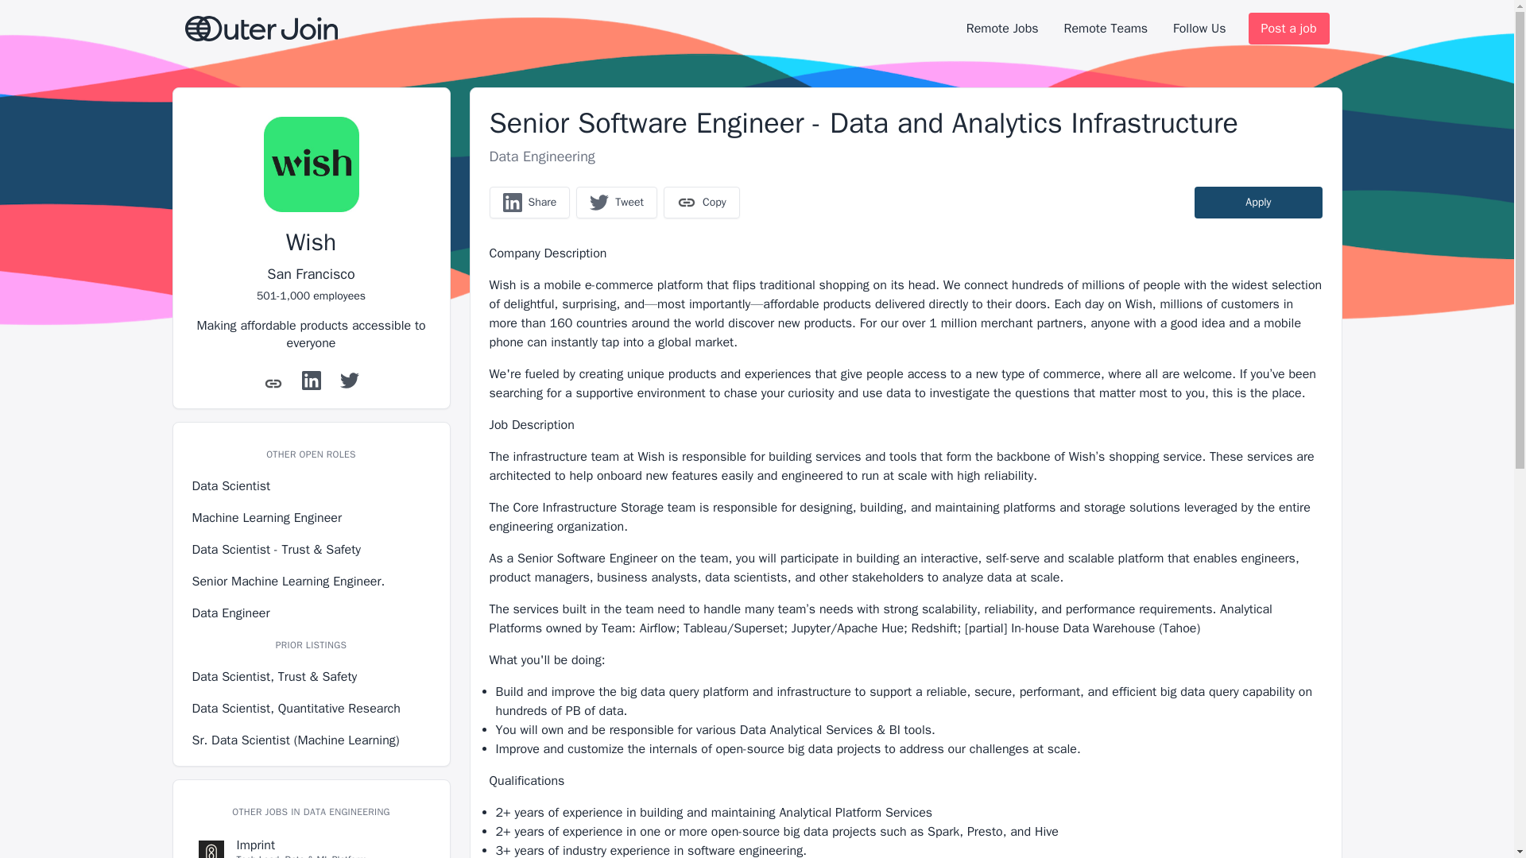 This screenshot has width=1526, height=858. I want to click on Senior Machine Learning Engineer., so click(312, 582).